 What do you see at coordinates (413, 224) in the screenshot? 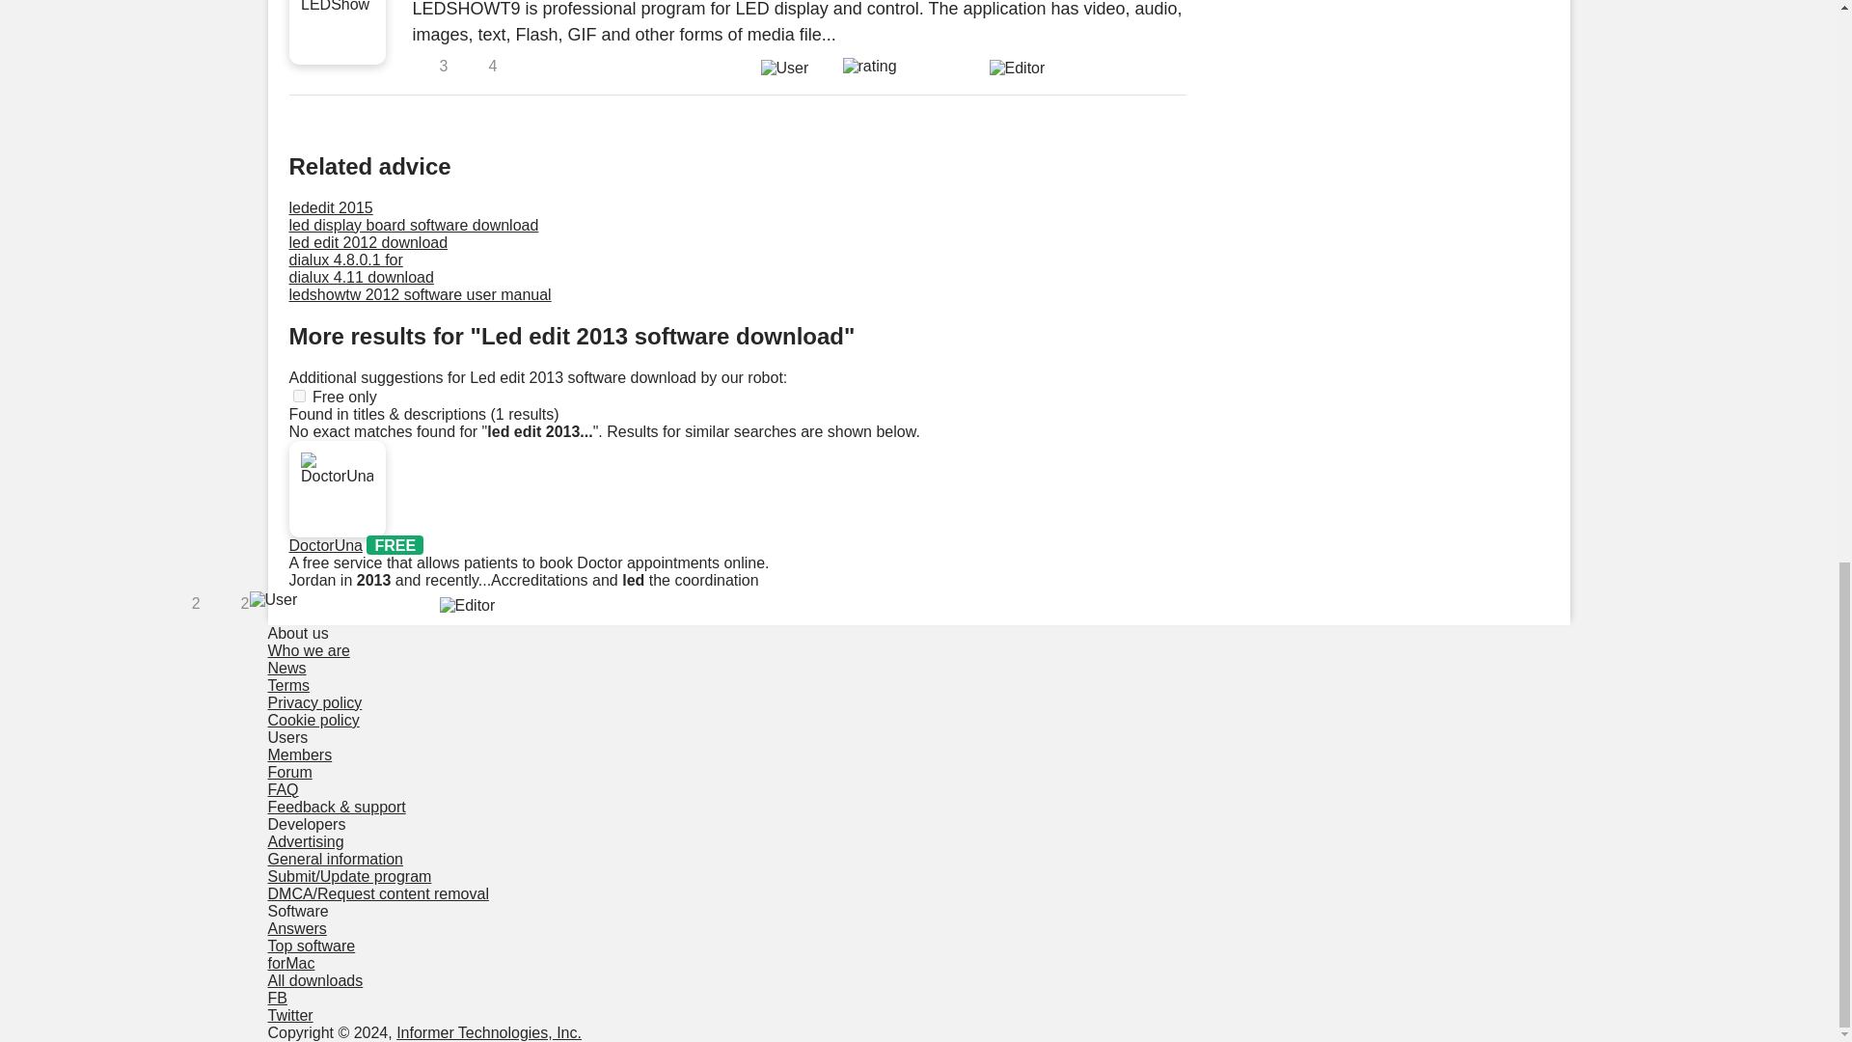
I see `led display board software download` at bounding box center [413, 224].